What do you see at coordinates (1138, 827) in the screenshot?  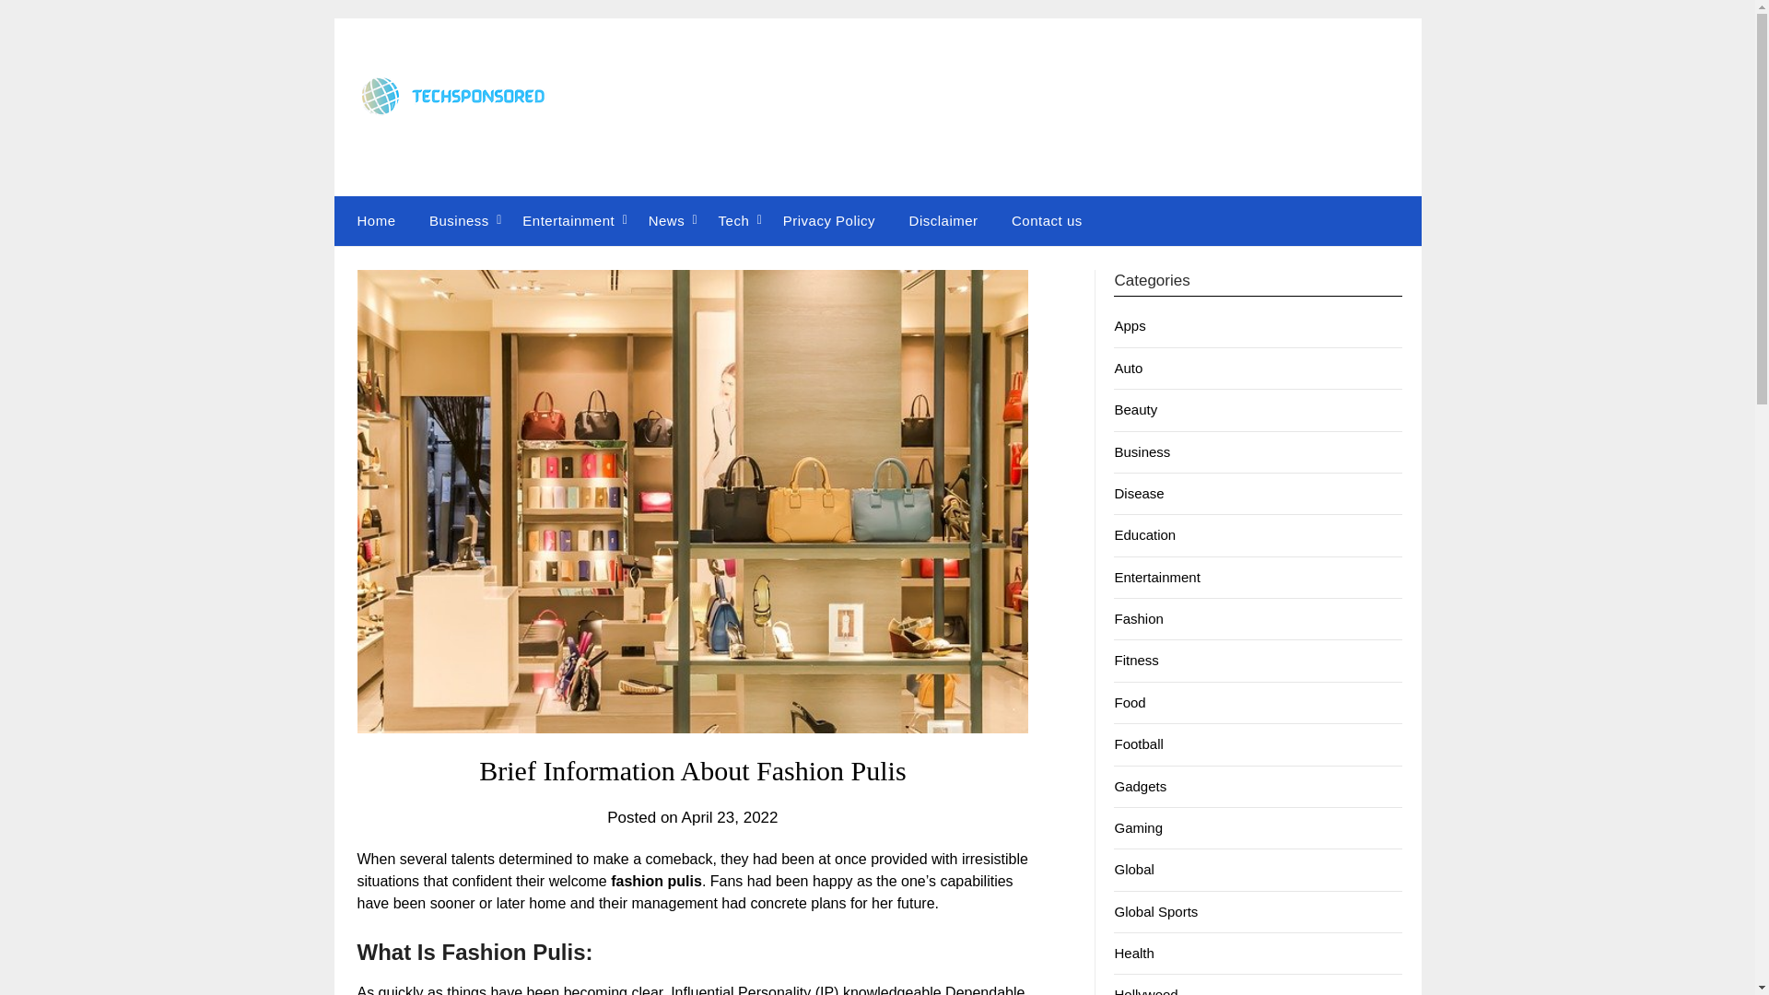 I see `Gaming` at bounding box center [1138, 827].